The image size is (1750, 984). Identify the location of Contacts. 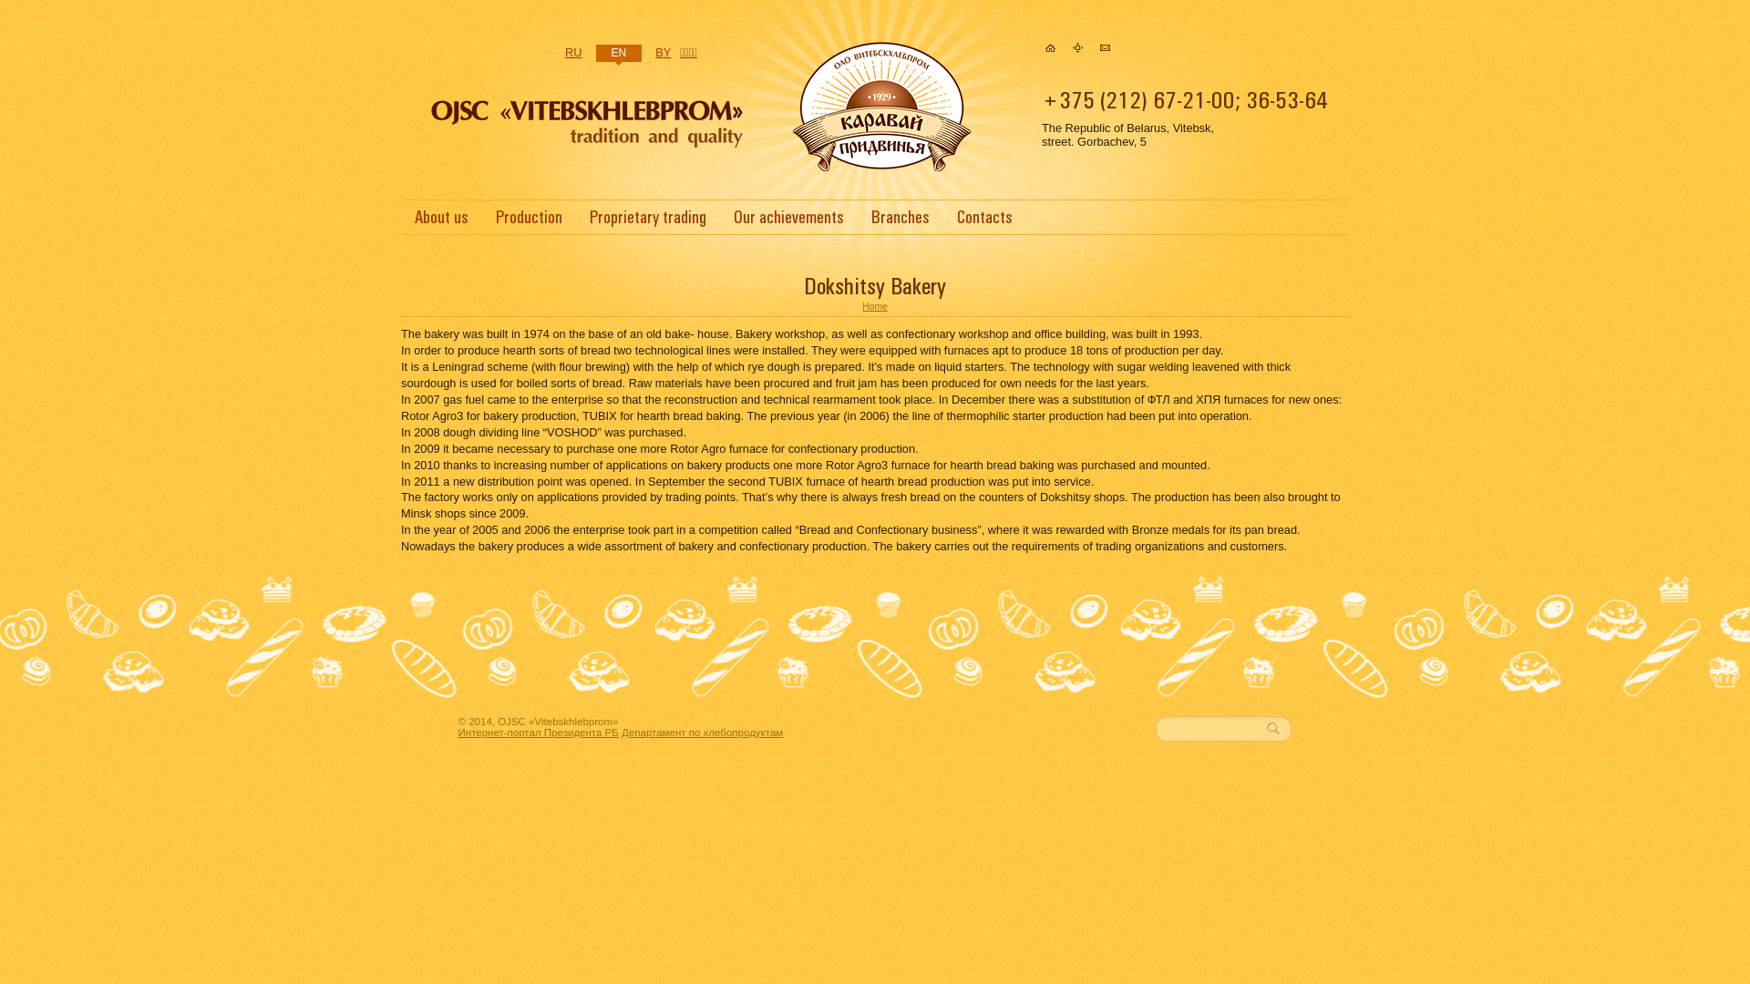
(984, 220).